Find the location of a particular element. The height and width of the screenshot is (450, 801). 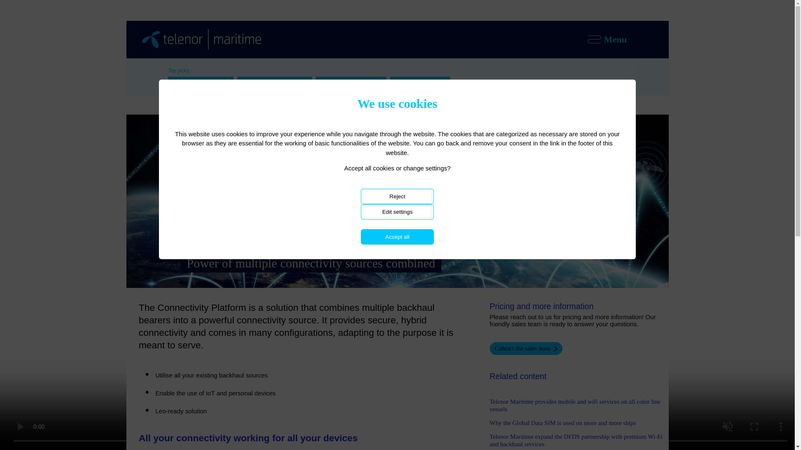

Wi-Fi Service Portal is located at coordinates (420, 82).